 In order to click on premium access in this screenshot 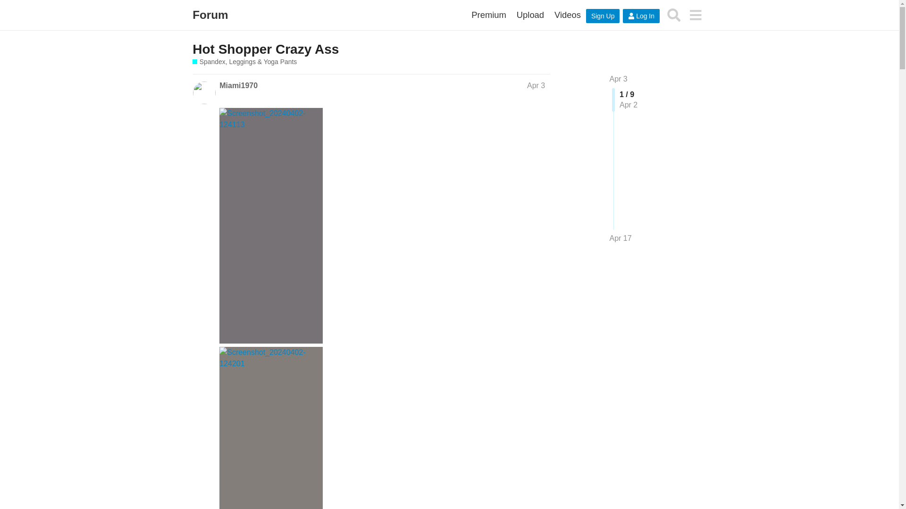, I will do `click(488, 15)`.